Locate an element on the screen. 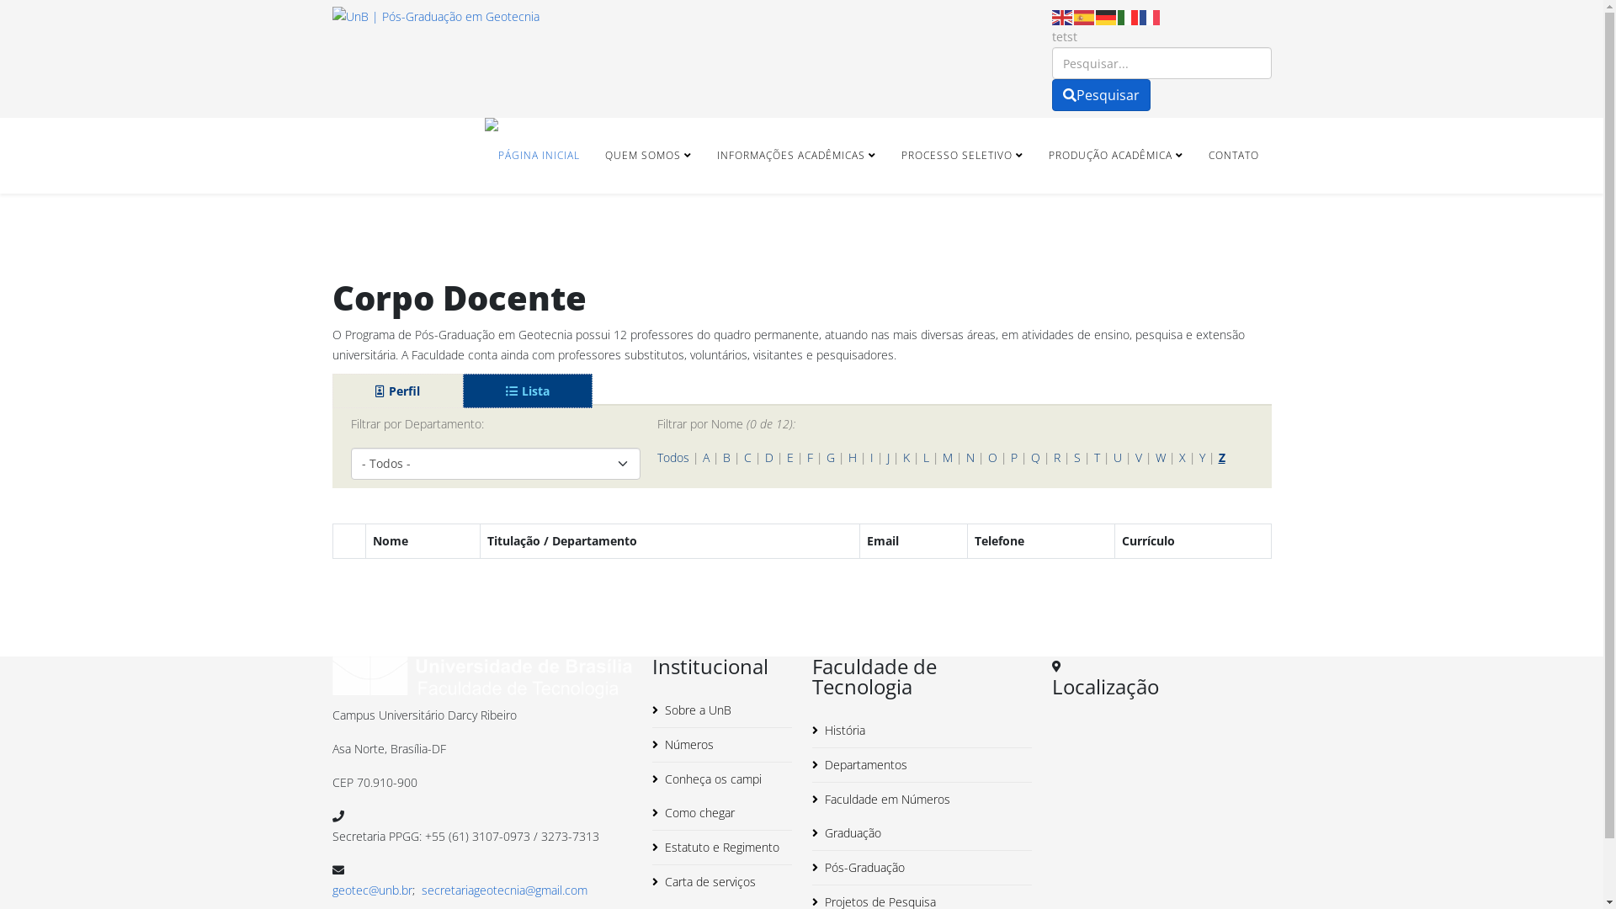  geotec@unb.br is located at coordinates (372, 890).